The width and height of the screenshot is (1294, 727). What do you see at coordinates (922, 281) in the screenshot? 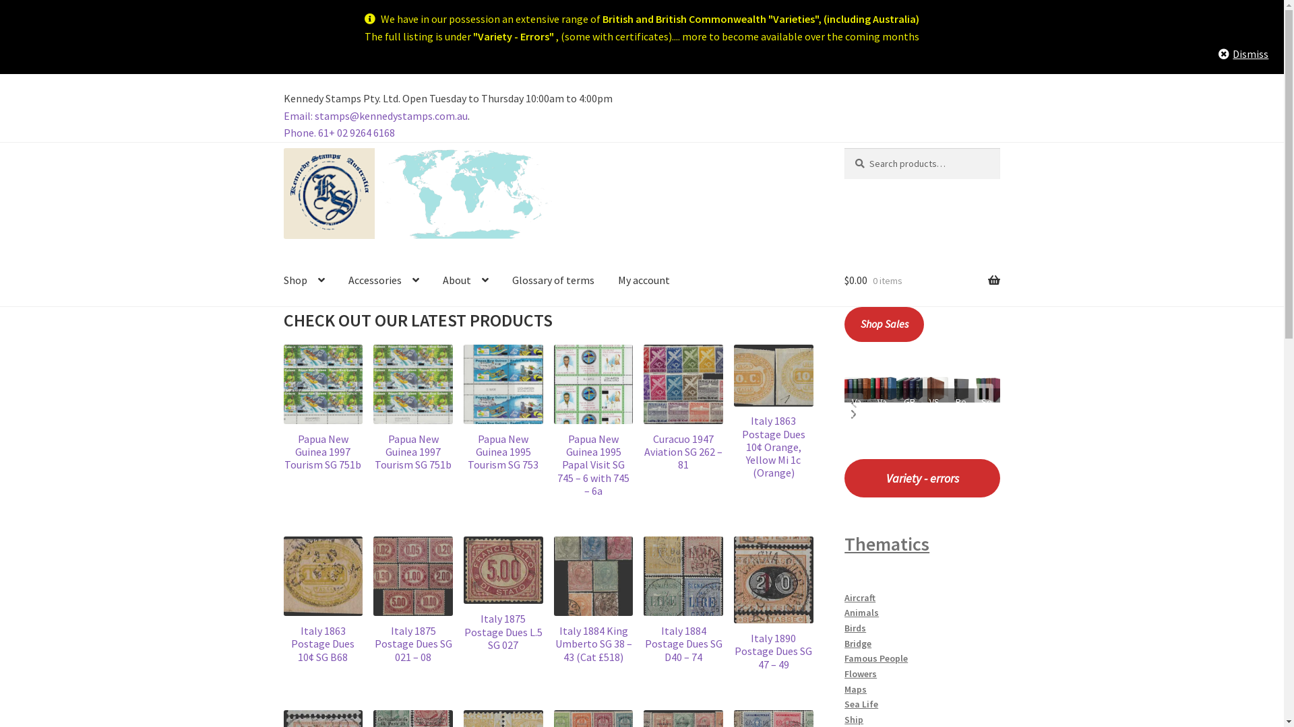
I see `$0.00 0 items` at bounding box center [922, 281].